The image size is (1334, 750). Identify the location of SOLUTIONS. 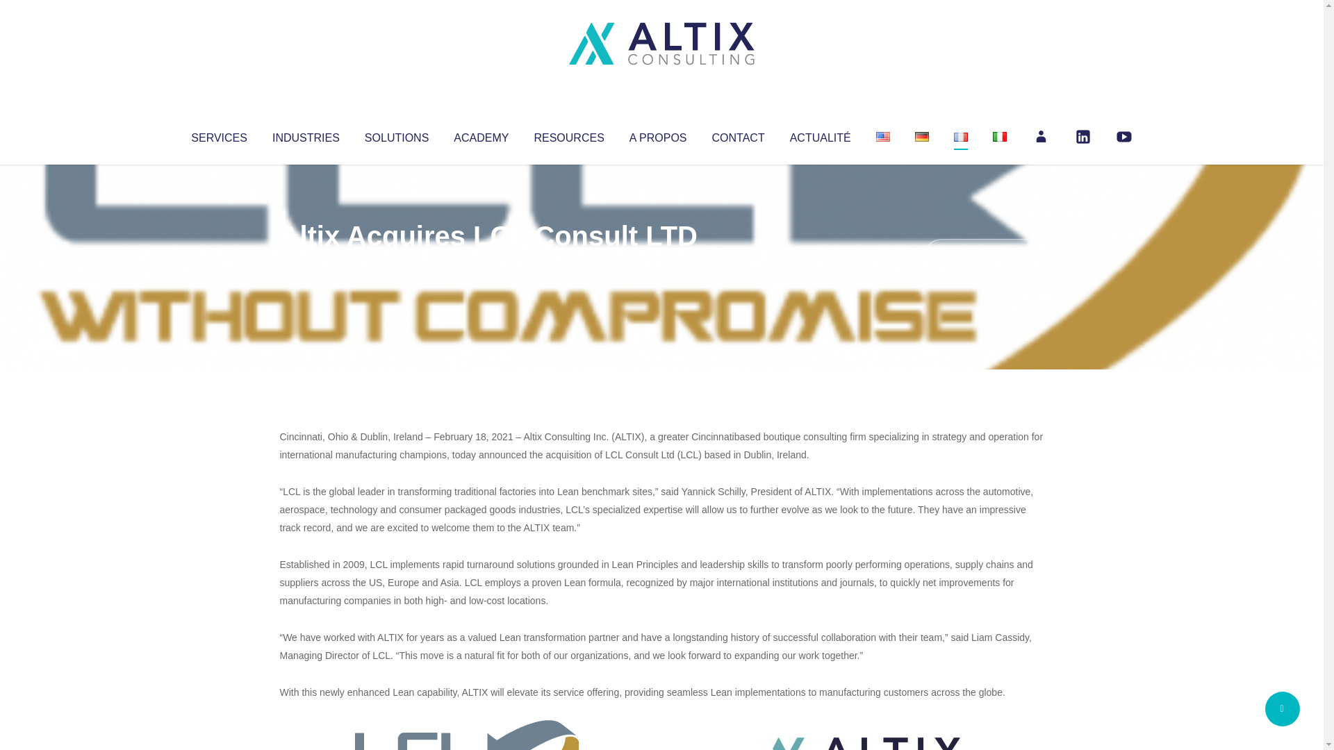
(396, 135).